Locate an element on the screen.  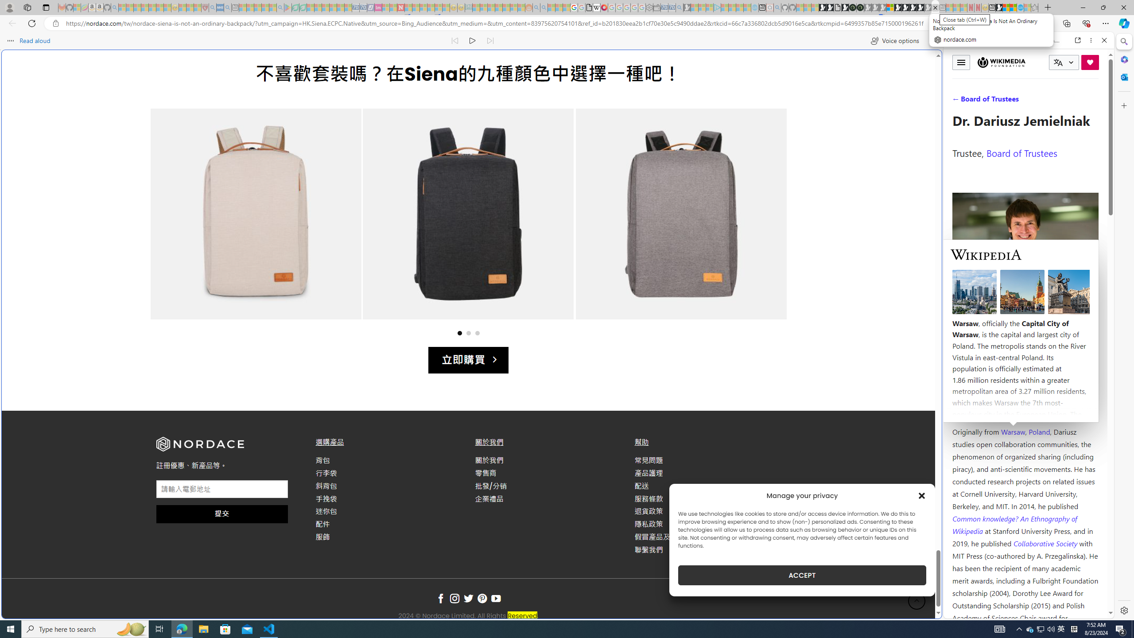
Class: cmplz-close is located at coordinates (922, 495).